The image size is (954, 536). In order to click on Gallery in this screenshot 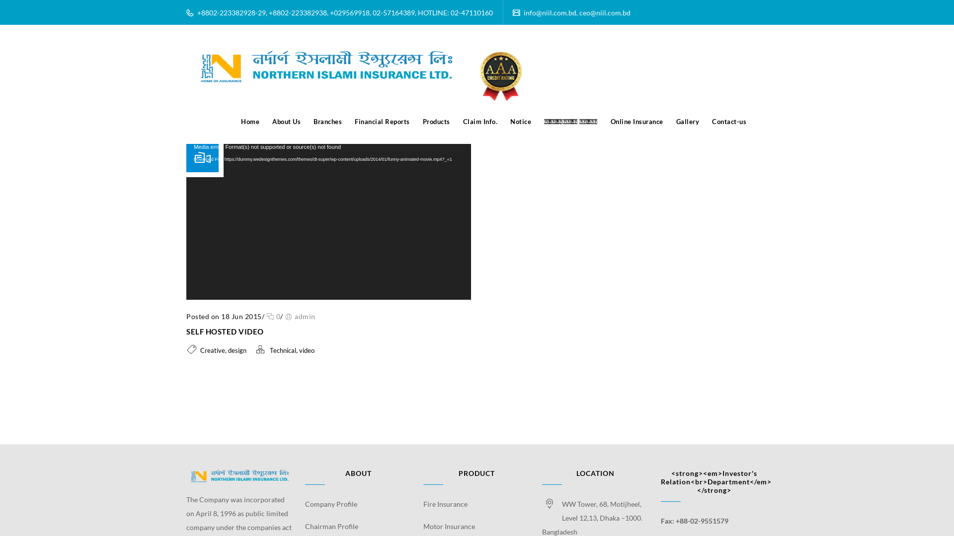, I will do `click(688, 122)`.